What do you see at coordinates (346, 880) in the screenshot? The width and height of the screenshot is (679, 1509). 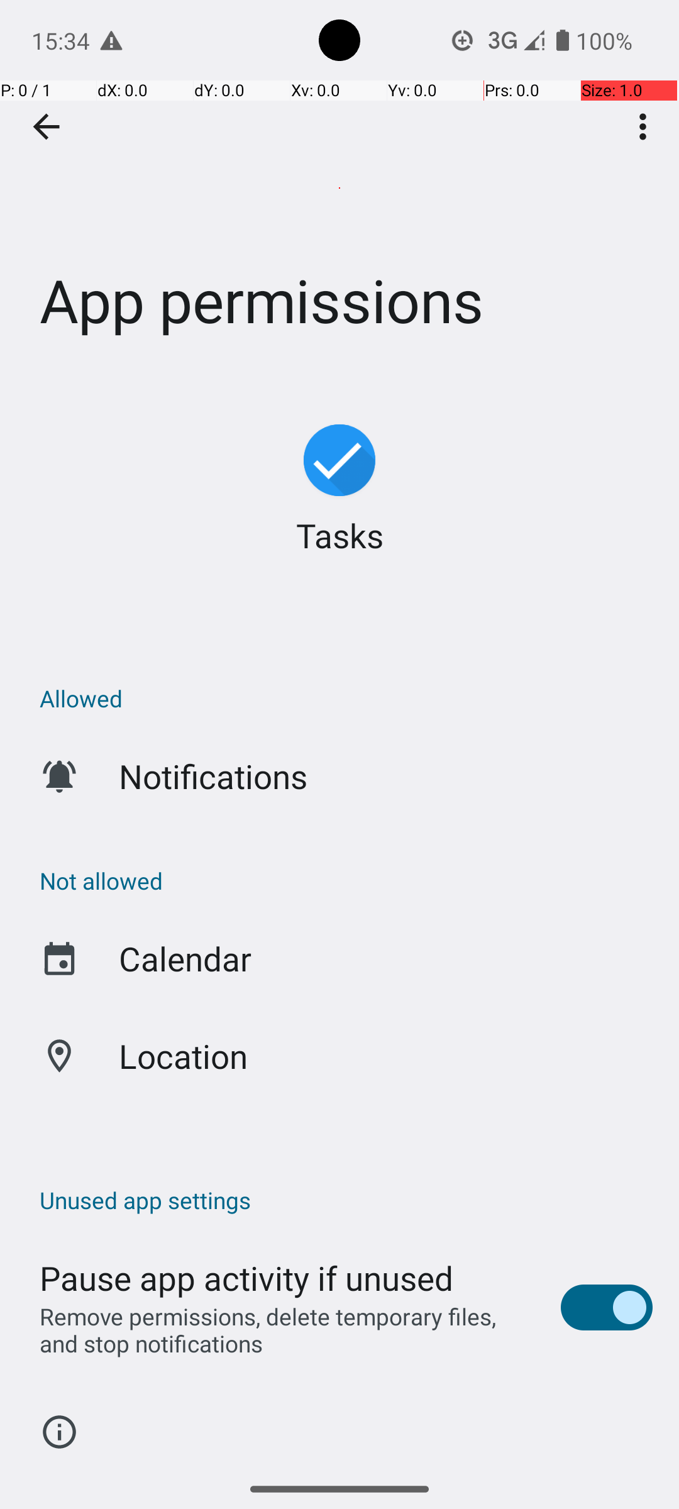 I see `Not allowed` at bounding box center [346, 880].